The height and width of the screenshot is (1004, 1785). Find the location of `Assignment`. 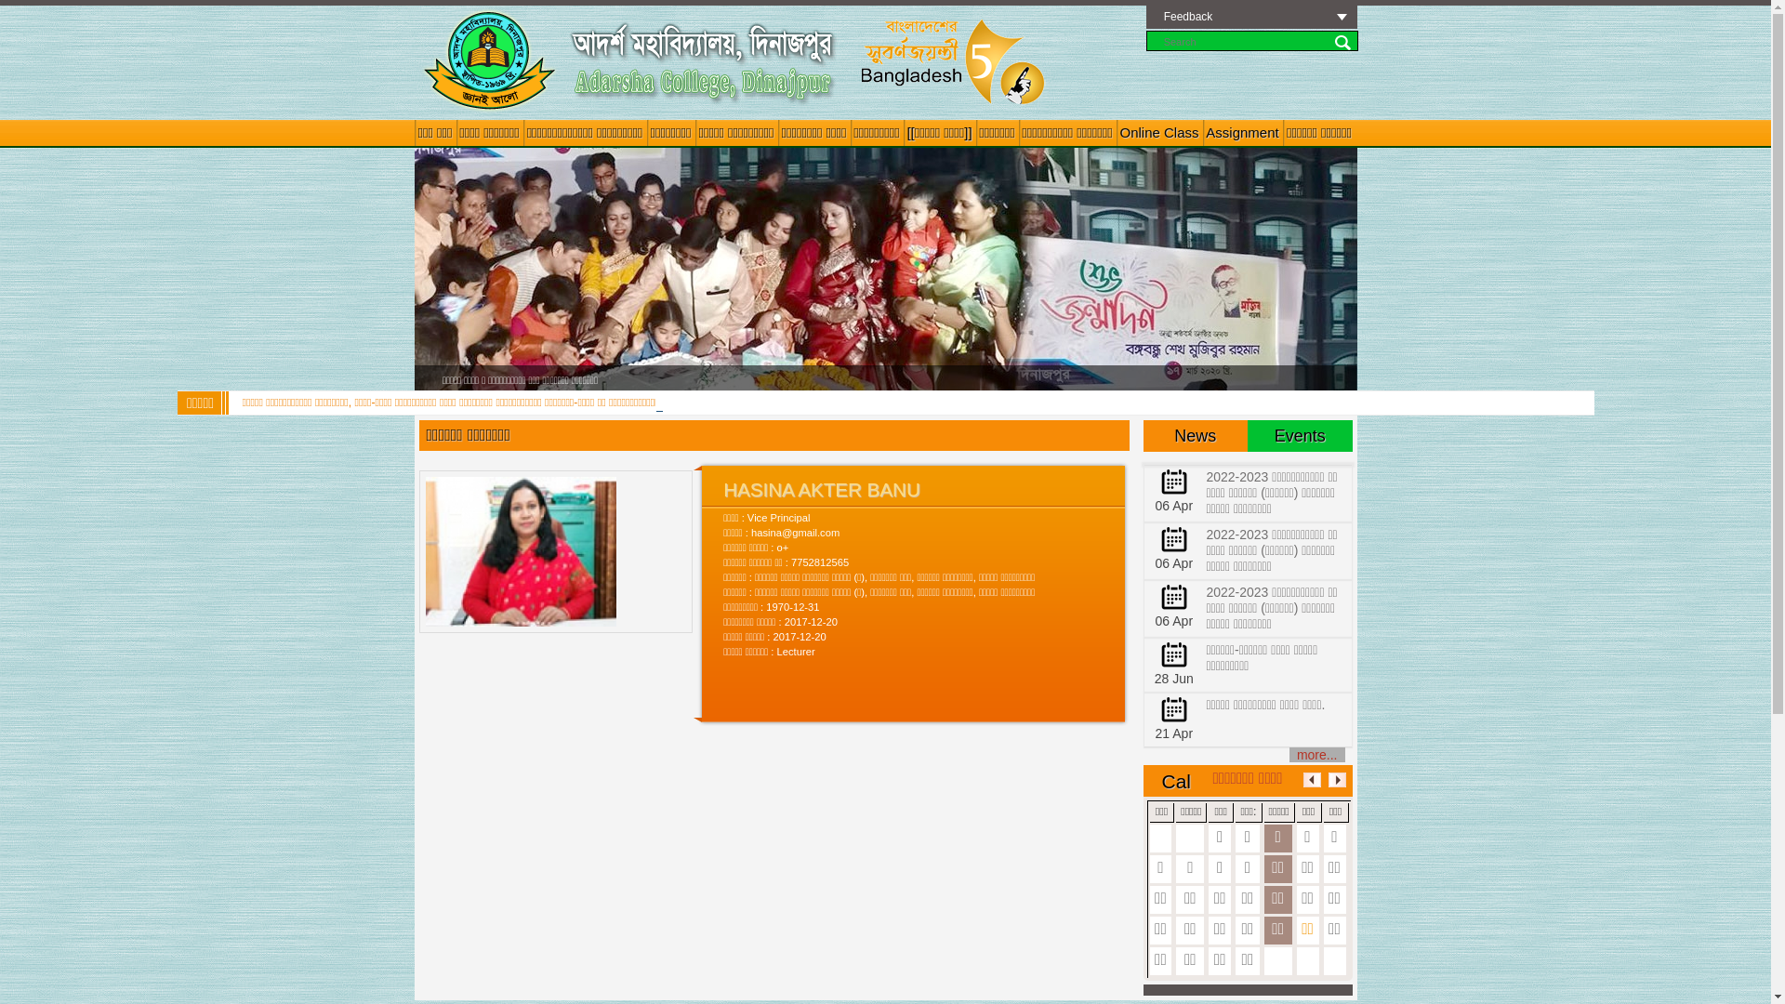

Assignment is located at coordinates (1243, 133).